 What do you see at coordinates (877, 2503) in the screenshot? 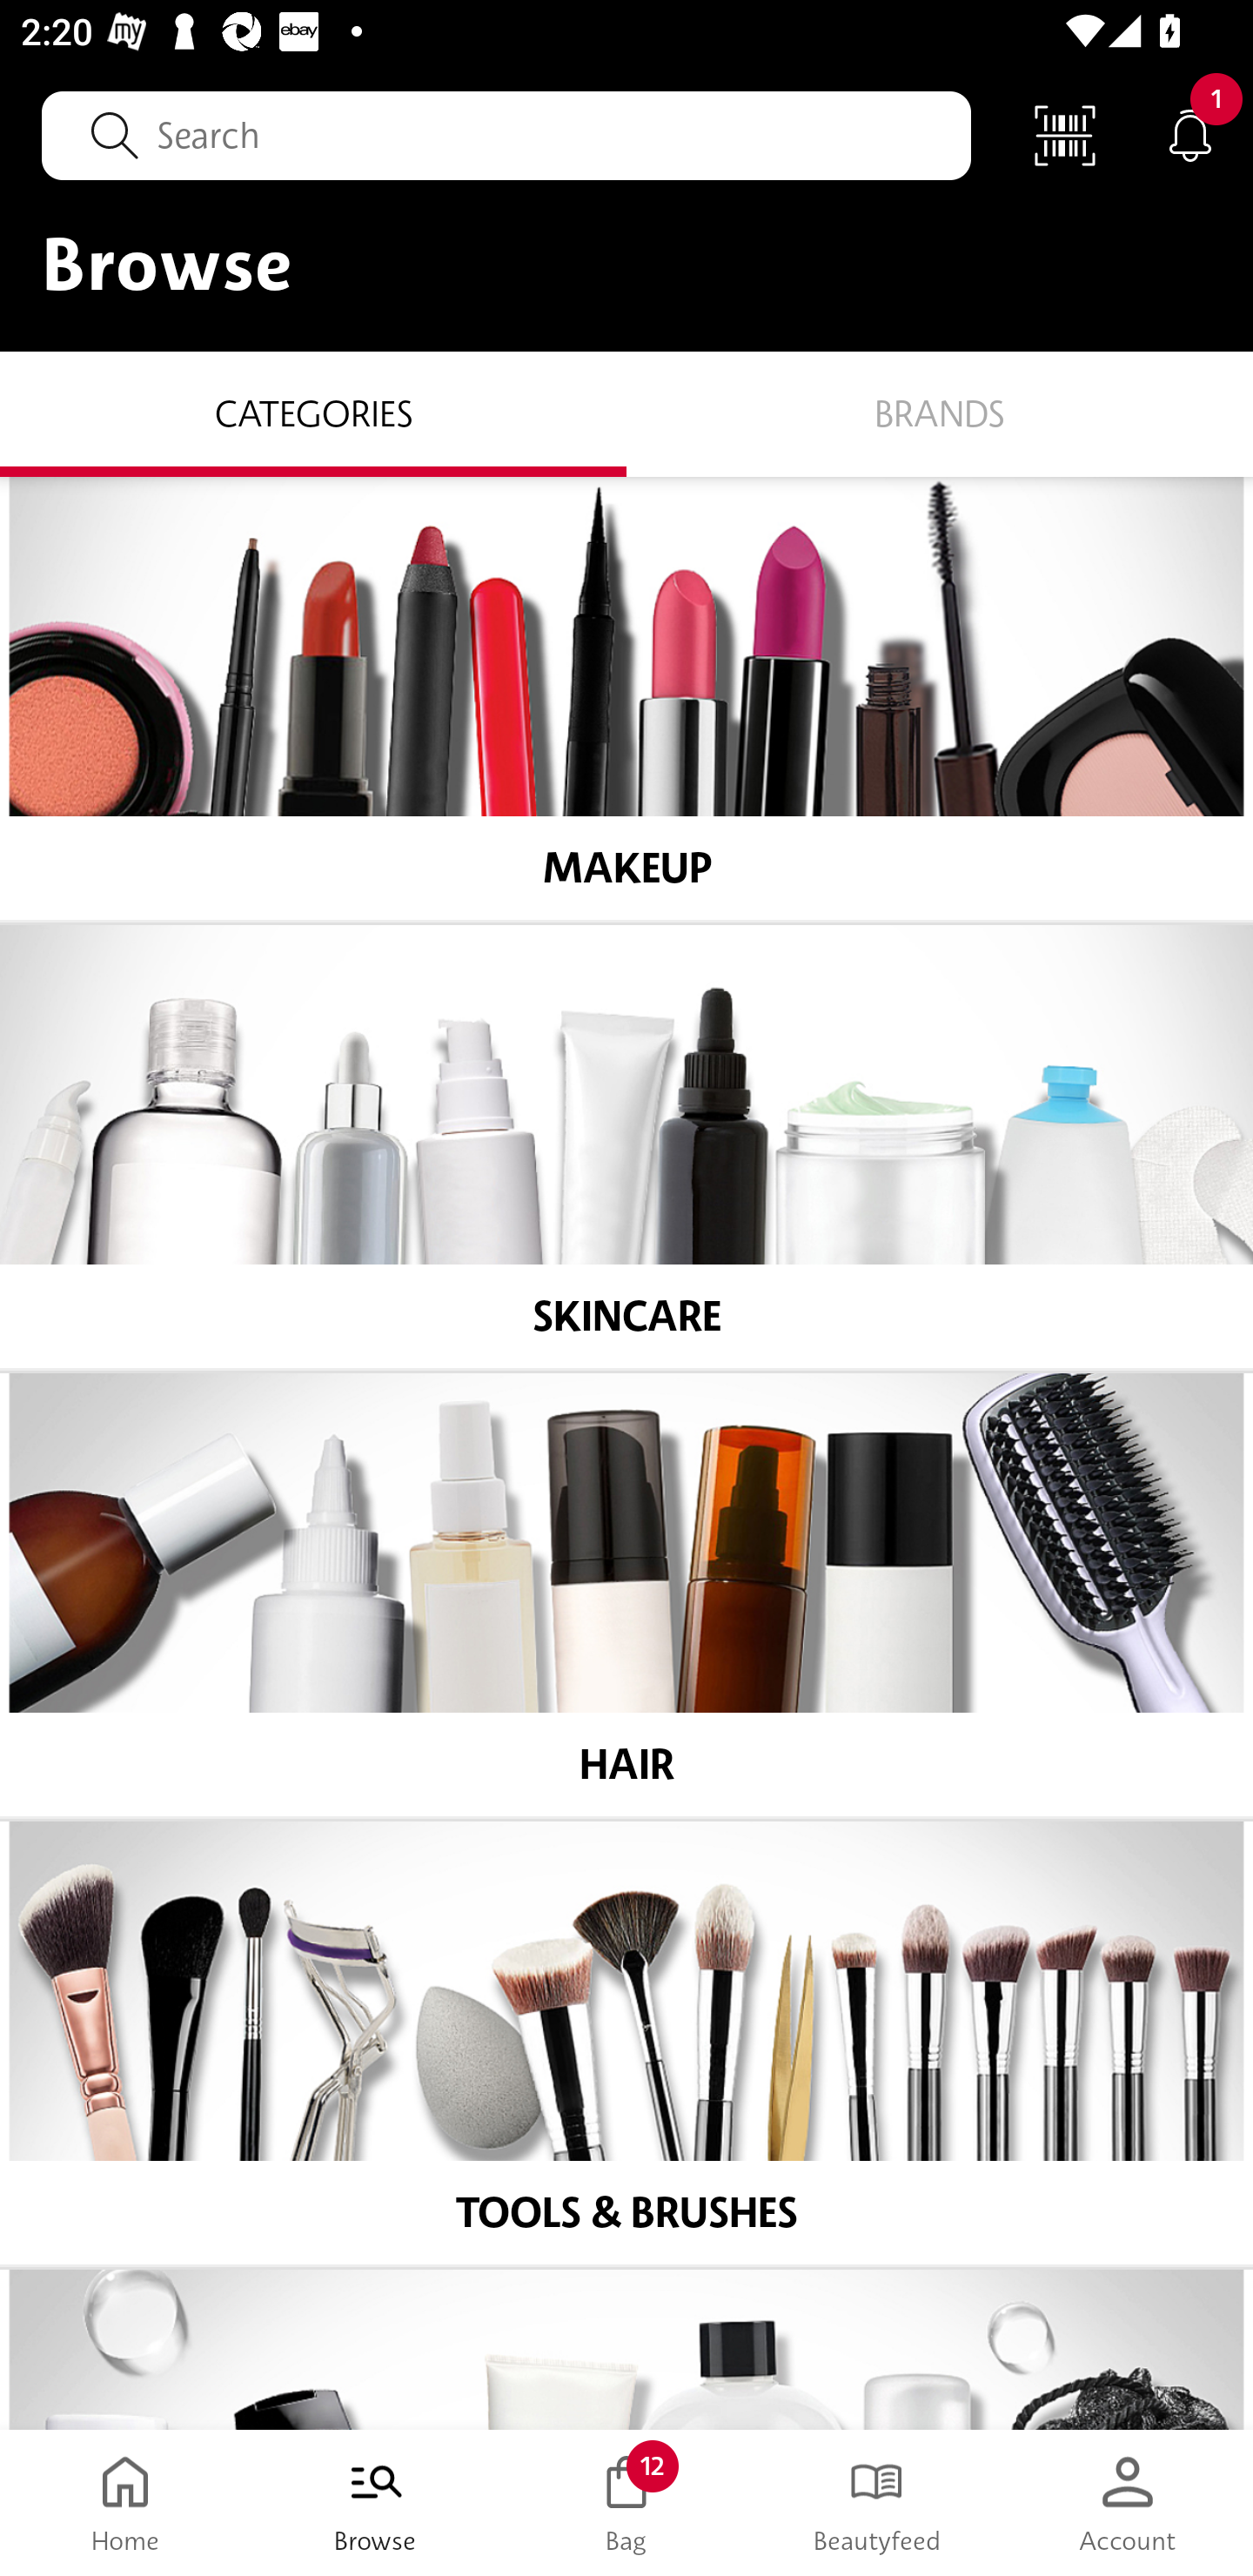
I see `Beautyfeed` at bounding box center [877, 2503].